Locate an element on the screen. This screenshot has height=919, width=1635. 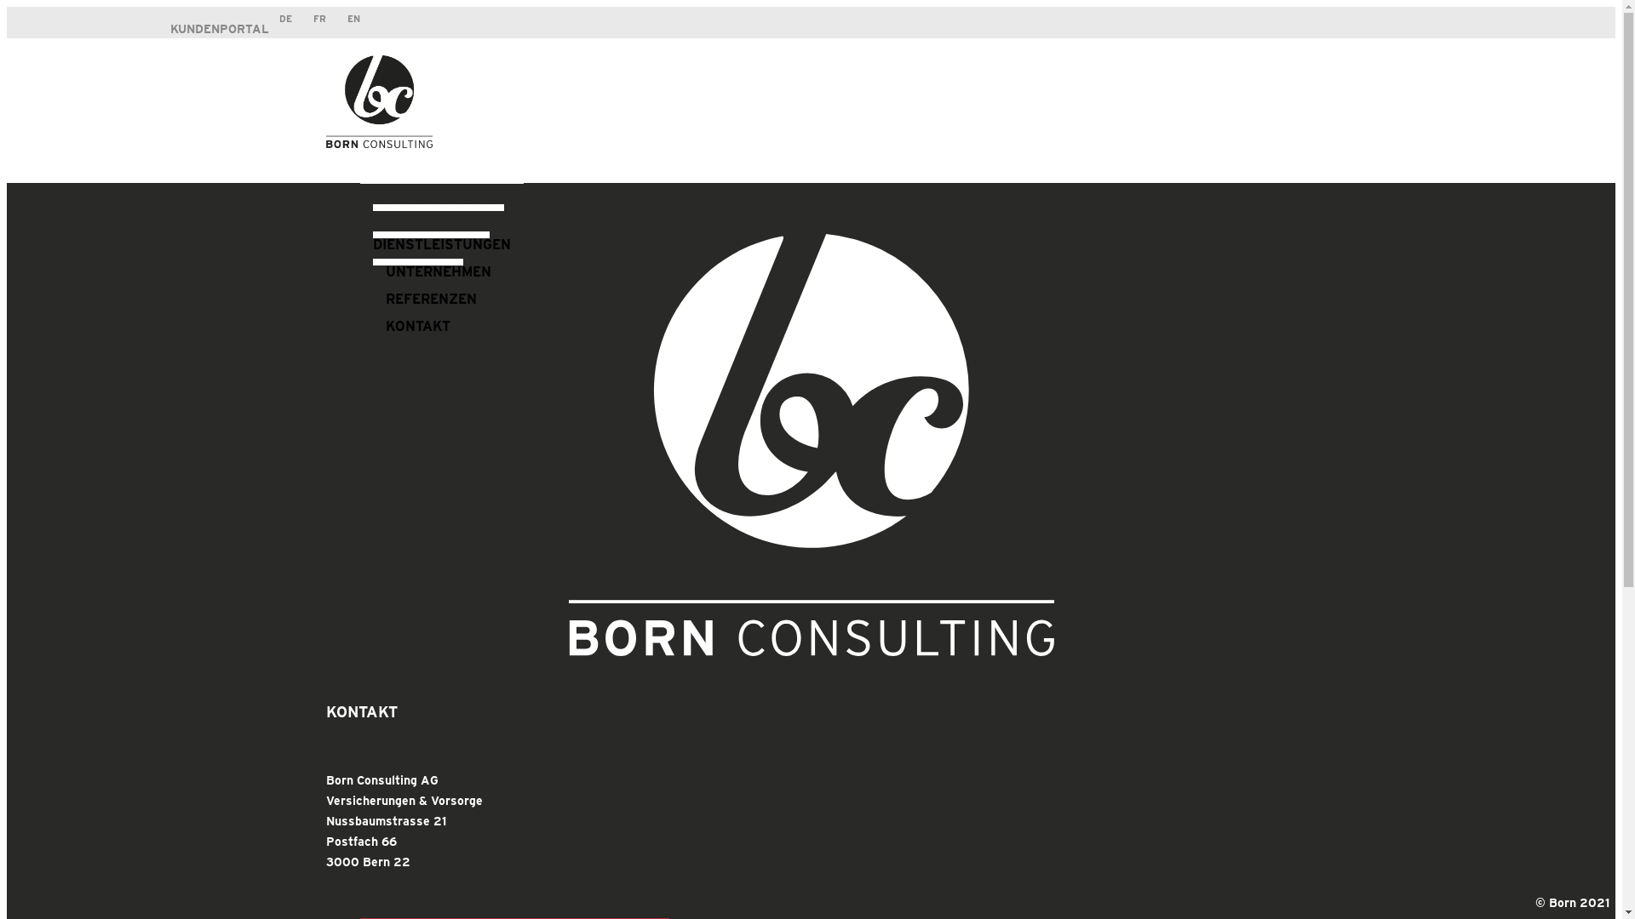
EN is located at coordinates (354, 19).